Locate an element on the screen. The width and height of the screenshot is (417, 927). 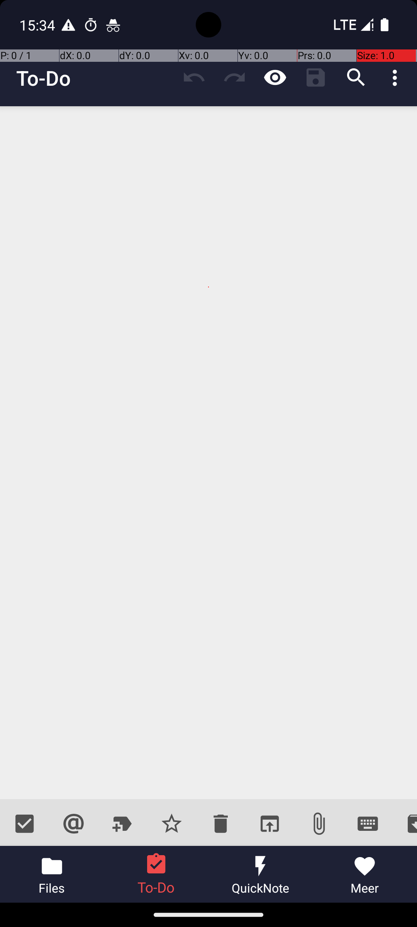
Meer opsies is located at coordinates (397, 78).